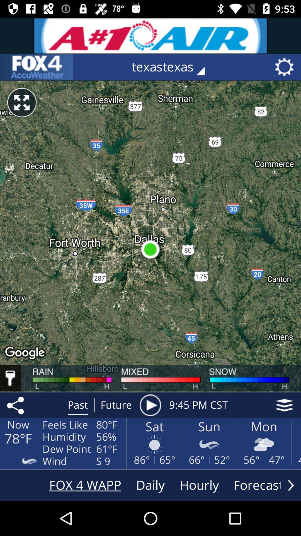 Image resolution: width=301 pixels, height=536 pixels. What do you see at coordinates (172, 67) in the screenshot?
I see `open the texastexas icon` at bounding box center [172, 67].